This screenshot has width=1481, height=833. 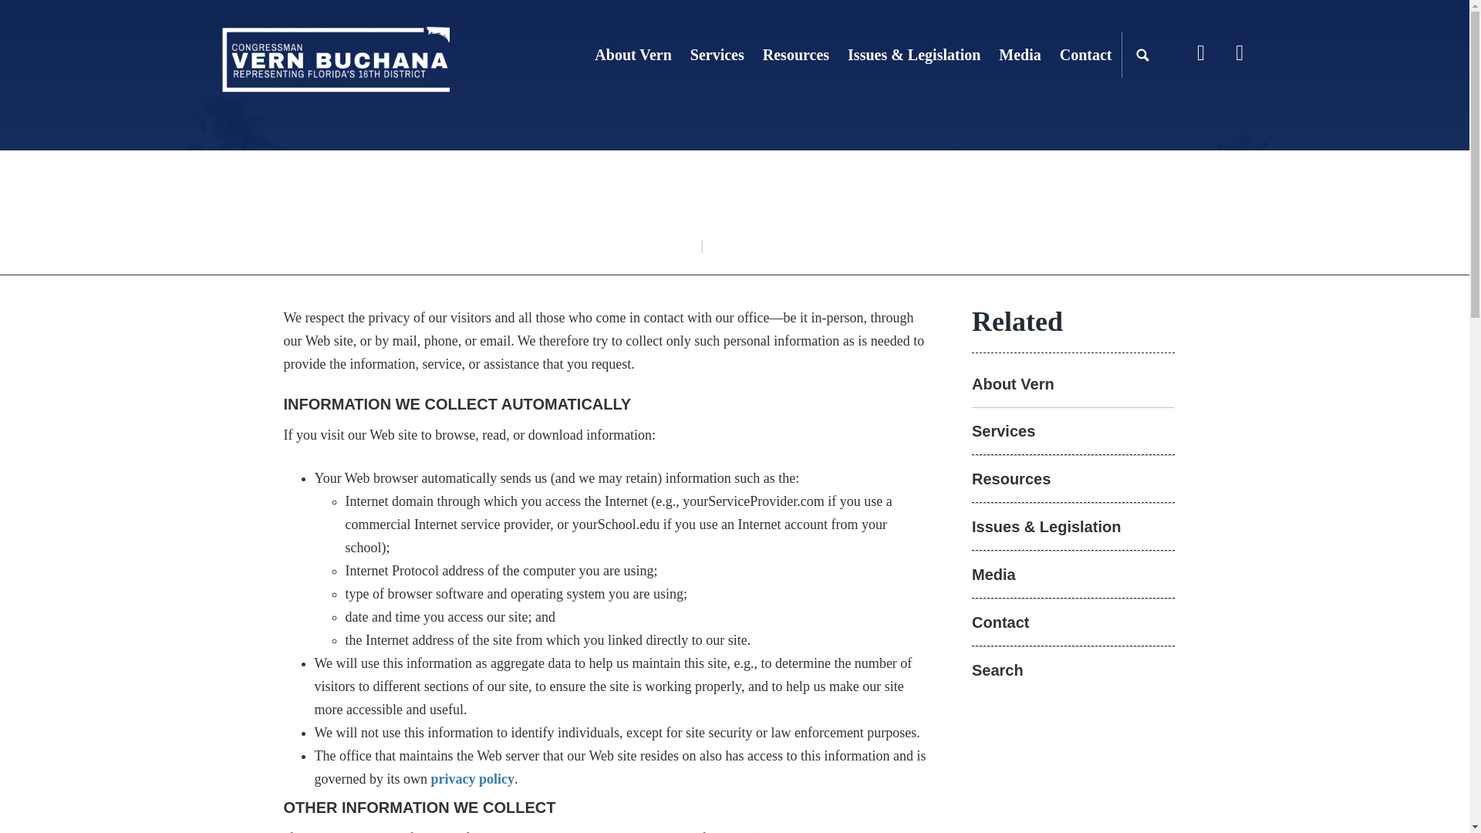 What do you see at coordinates (333, 59) in the screenshot?
I see `CONGRESSMAN VERN BUCHANAN` at bounding box center [333, 59].